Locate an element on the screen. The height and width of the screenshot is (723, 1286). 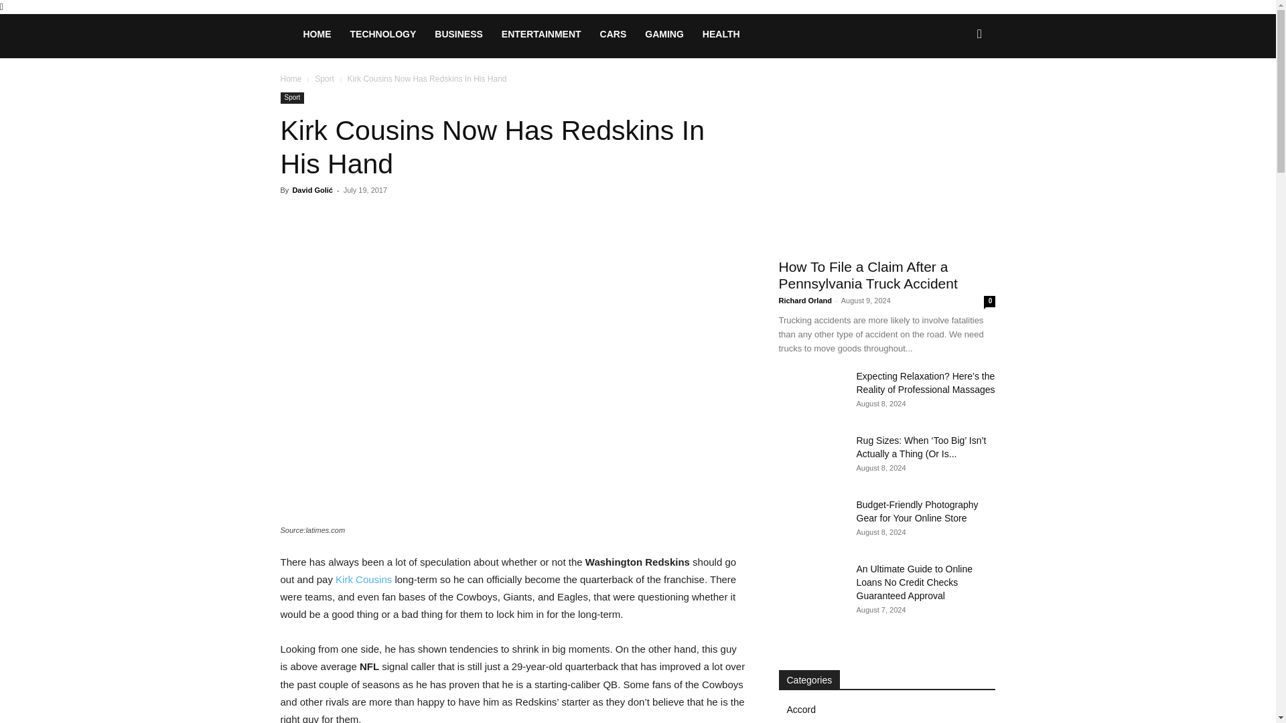
HOME is located at coordinates (316, 33).